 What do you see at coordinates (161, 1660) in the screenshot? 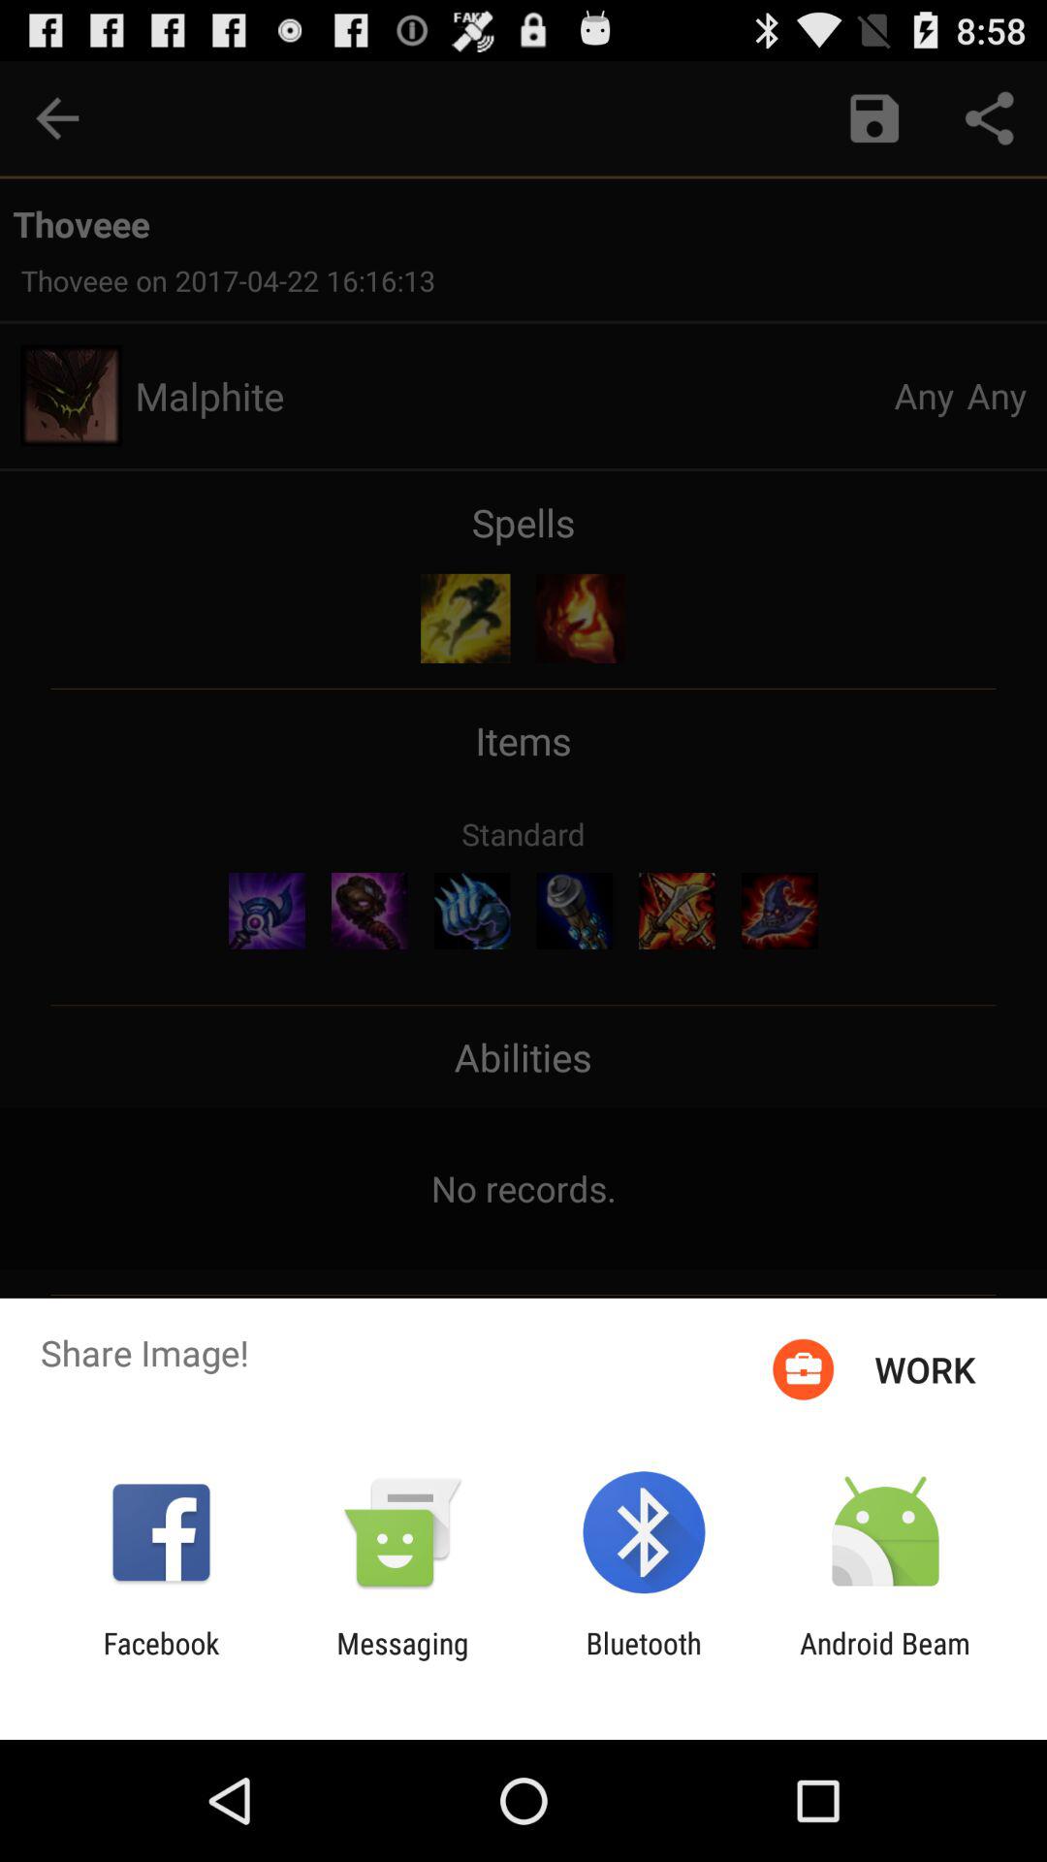
I see `open the item to the left of messaging item` at bounding box center [161, 1660].